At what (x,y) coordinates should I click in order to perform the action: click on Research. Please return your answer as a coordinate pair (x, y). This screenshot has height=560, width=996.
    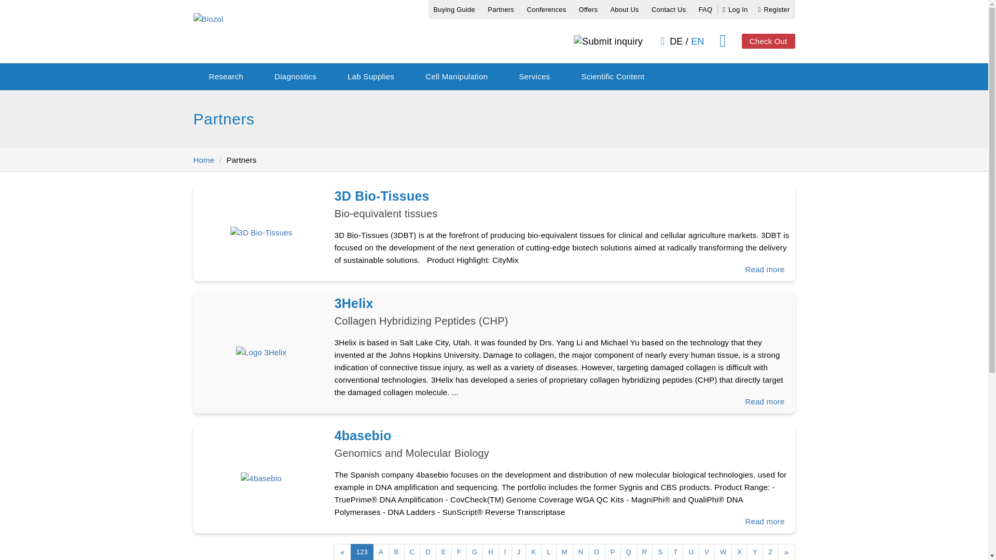
    Looking at the image, I should click on (226, 77).